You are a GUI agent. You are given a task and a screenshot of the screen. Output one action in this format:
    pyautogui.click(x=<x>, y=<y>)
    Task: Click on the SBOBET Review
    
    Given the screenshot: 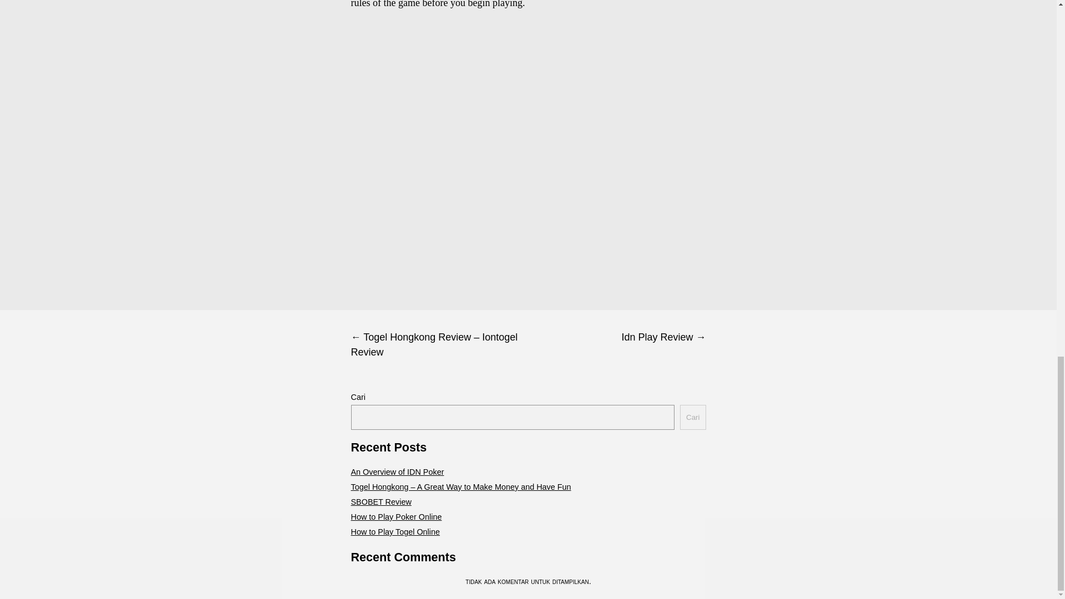 What is the action you would take?
    pyautogui.click(x=381, y=501)
    